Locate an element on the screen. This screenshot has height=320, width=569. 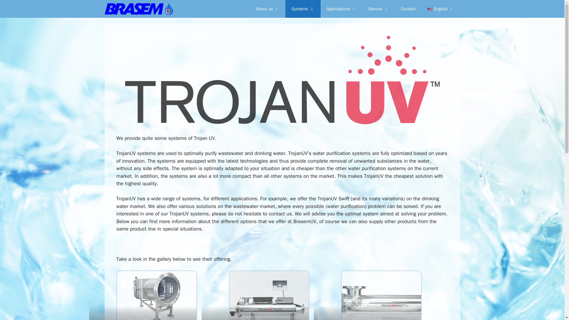
Brasem UV is located at coordinates (140, 9).